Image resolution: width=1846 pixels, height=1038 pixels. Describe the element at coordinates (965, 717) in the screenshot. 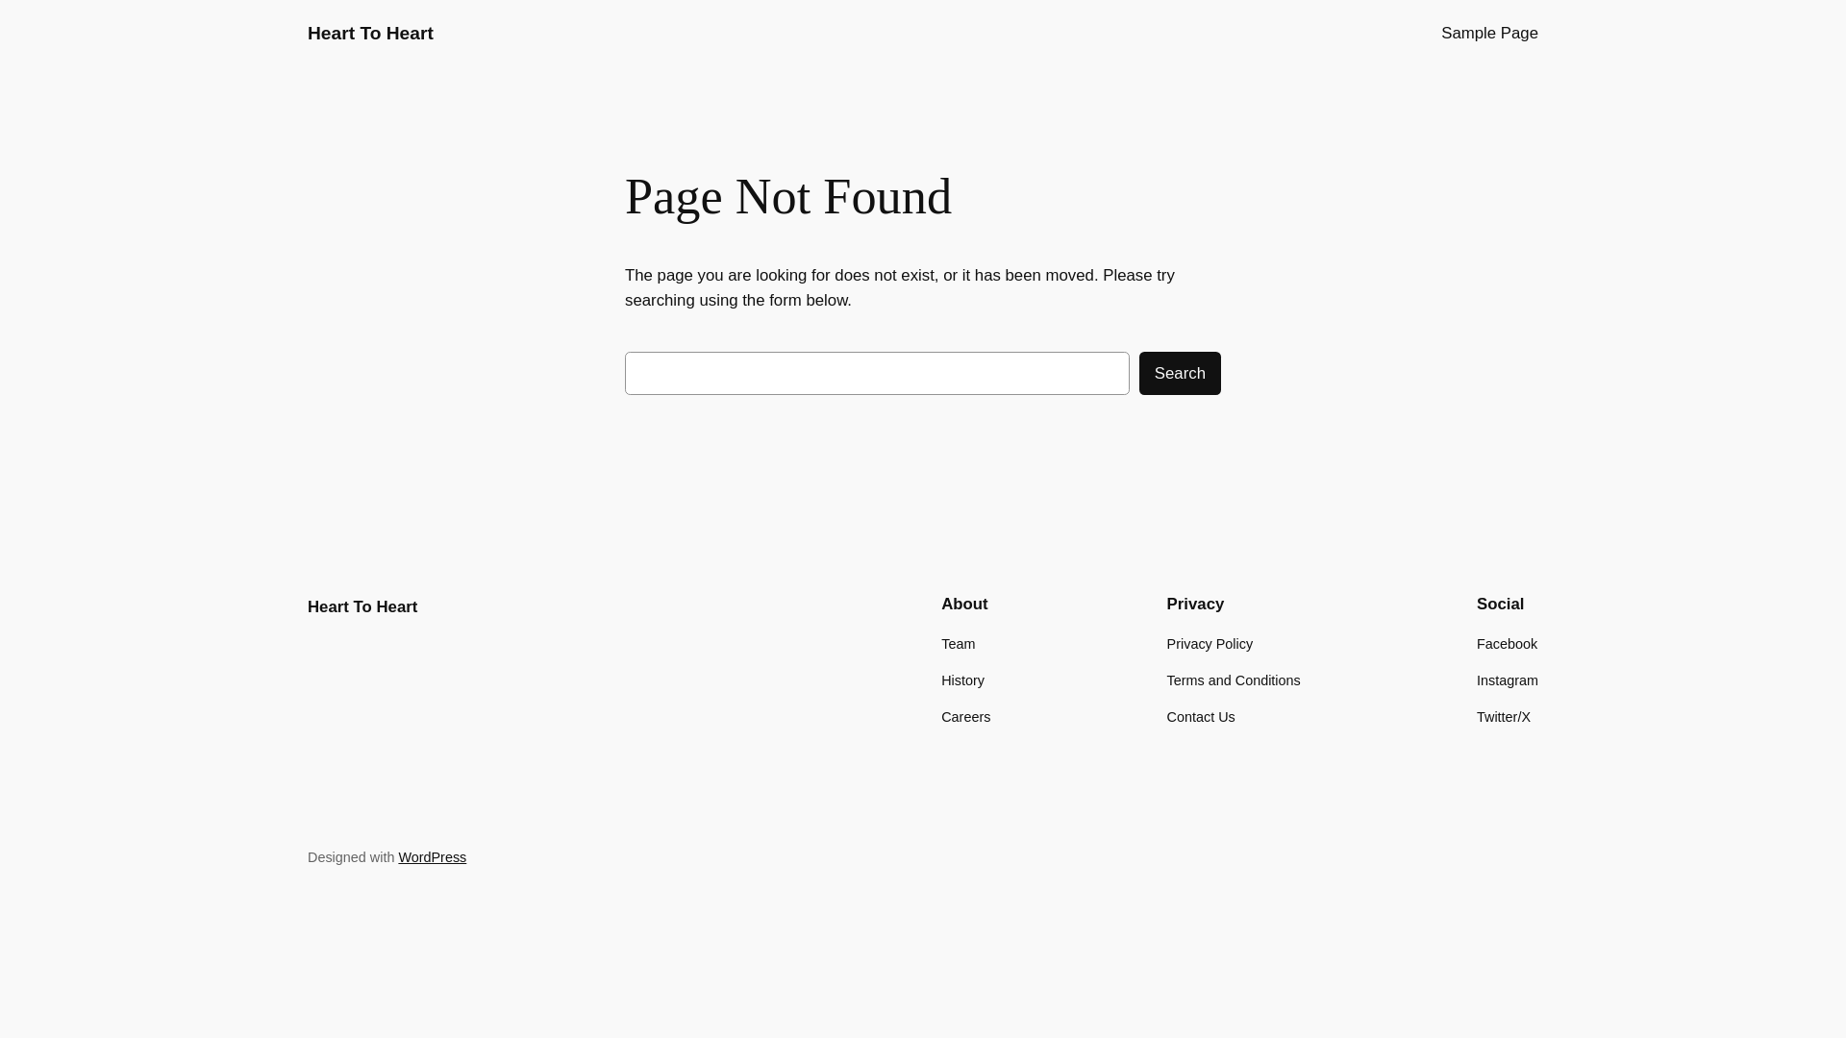

I see `Careers` at that location.